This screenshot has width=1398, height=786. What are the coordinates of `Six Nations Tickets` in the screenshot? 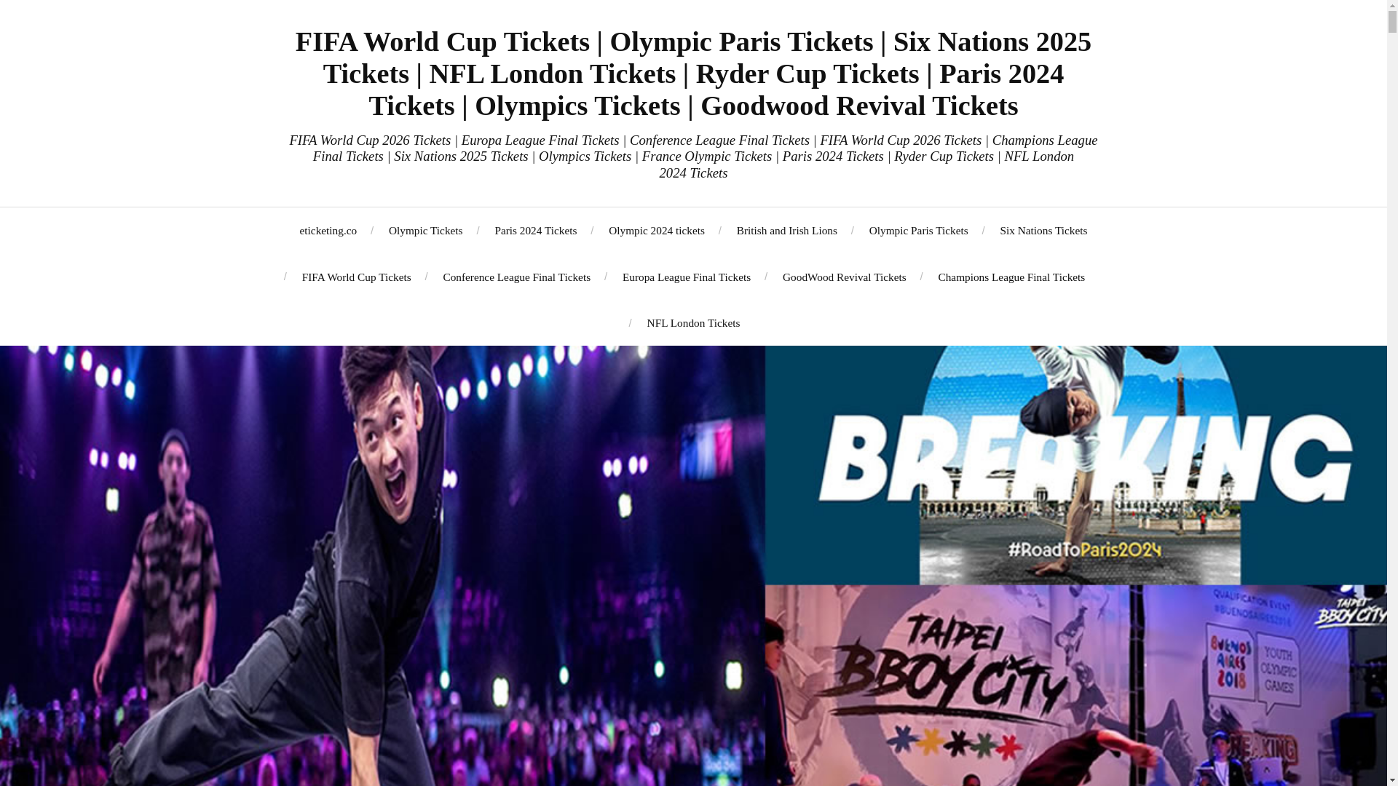 It's located at (1044, 230).